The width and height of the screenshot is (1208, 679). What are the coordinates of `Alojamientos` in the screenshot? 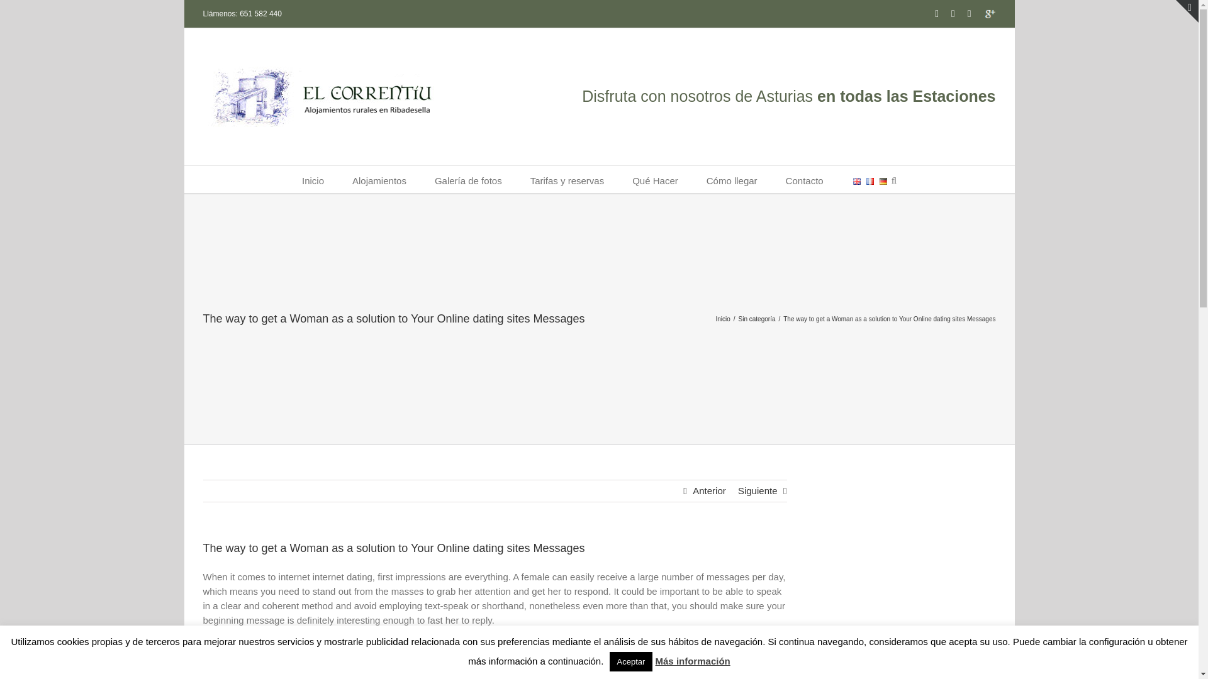 It's located at (379, 179).